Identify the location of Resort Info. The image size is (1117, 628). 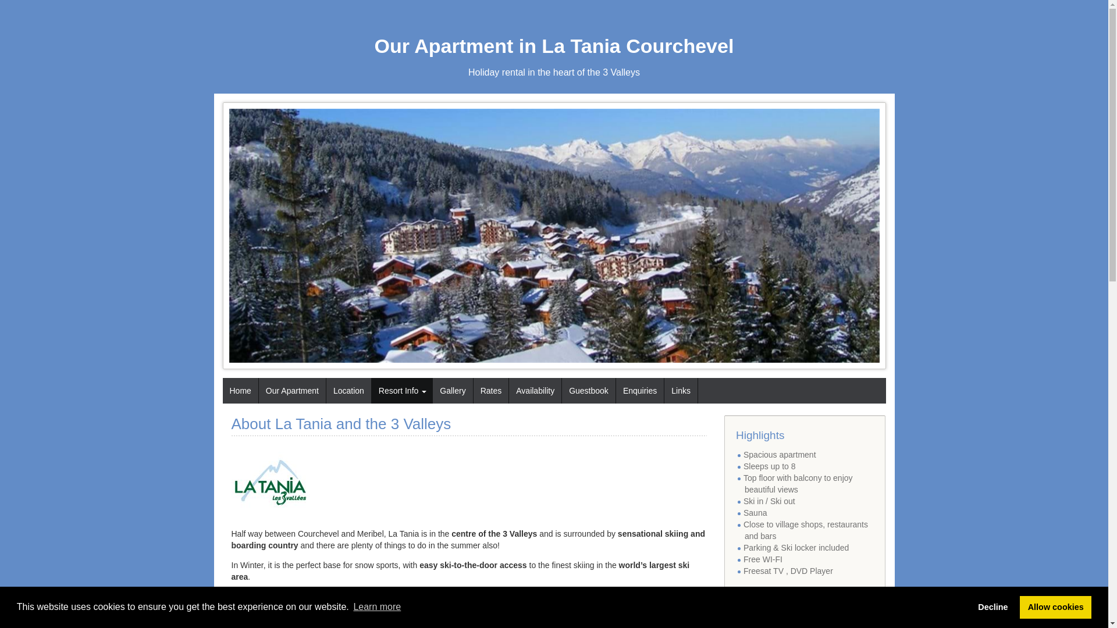
(402, 391).